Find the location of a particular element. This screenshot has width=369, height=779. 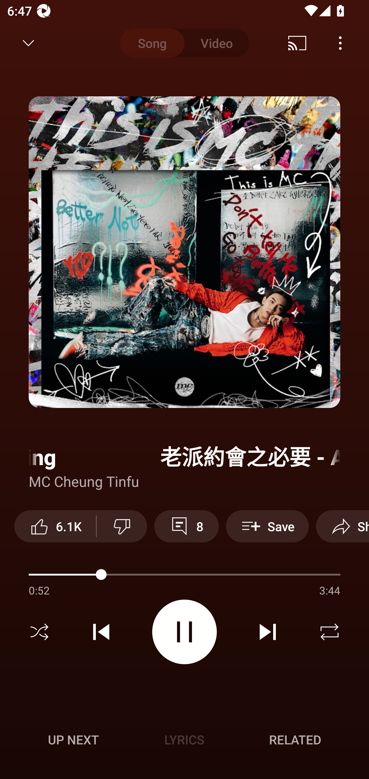

Save Save to playlist is located at coordinates (267, 526).